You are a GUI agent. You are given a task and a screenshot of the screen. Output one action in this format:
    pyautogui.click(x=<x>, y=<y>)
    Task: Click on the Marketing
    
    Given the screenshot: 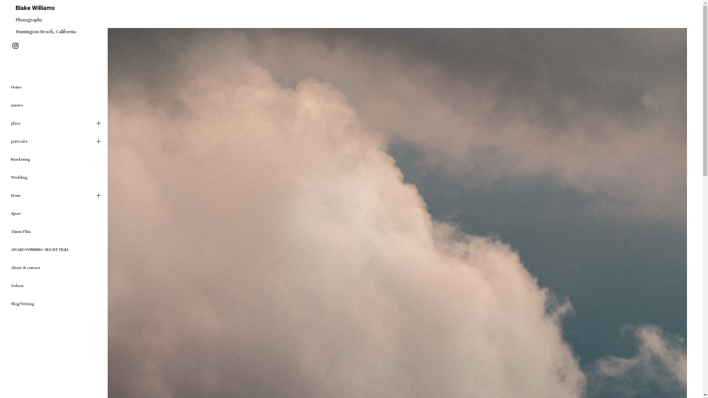 What is the action you would take?
    pyautogui.click(x=57, y=159)
    